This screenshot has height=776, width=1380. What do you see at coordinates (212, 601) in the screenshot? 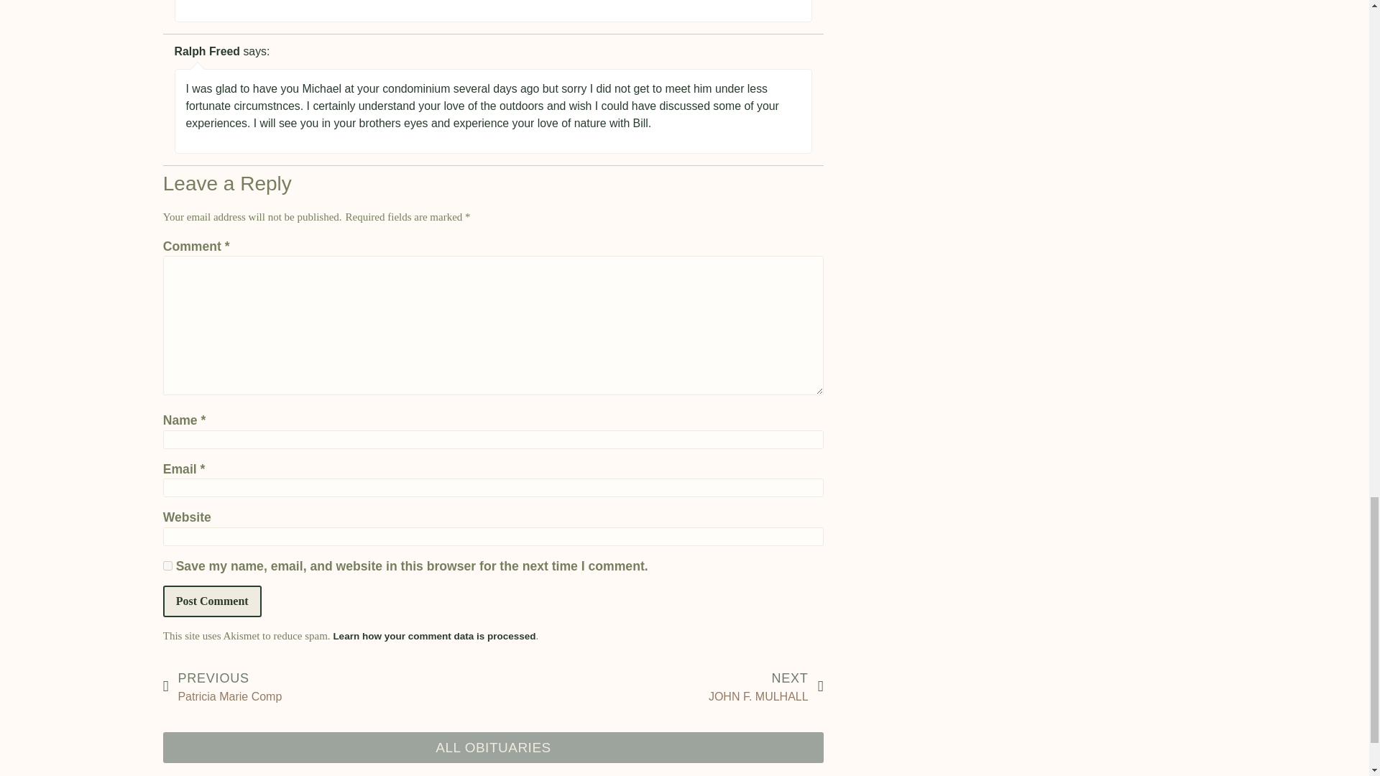
I see `Post Comment` at bounding box center [212, 601].